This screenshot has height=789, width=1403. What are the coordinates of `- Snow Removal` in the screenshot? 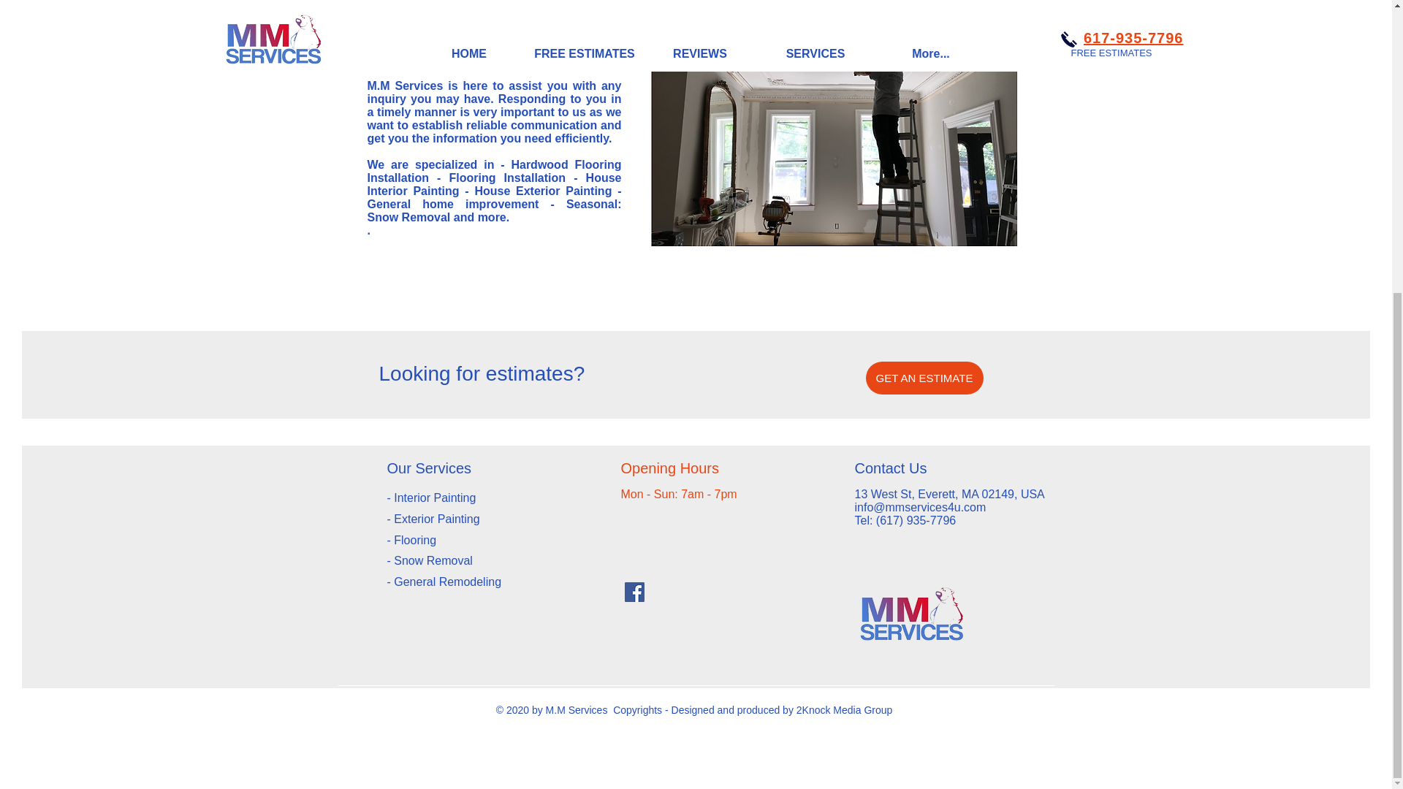 It's located at (430, 561).